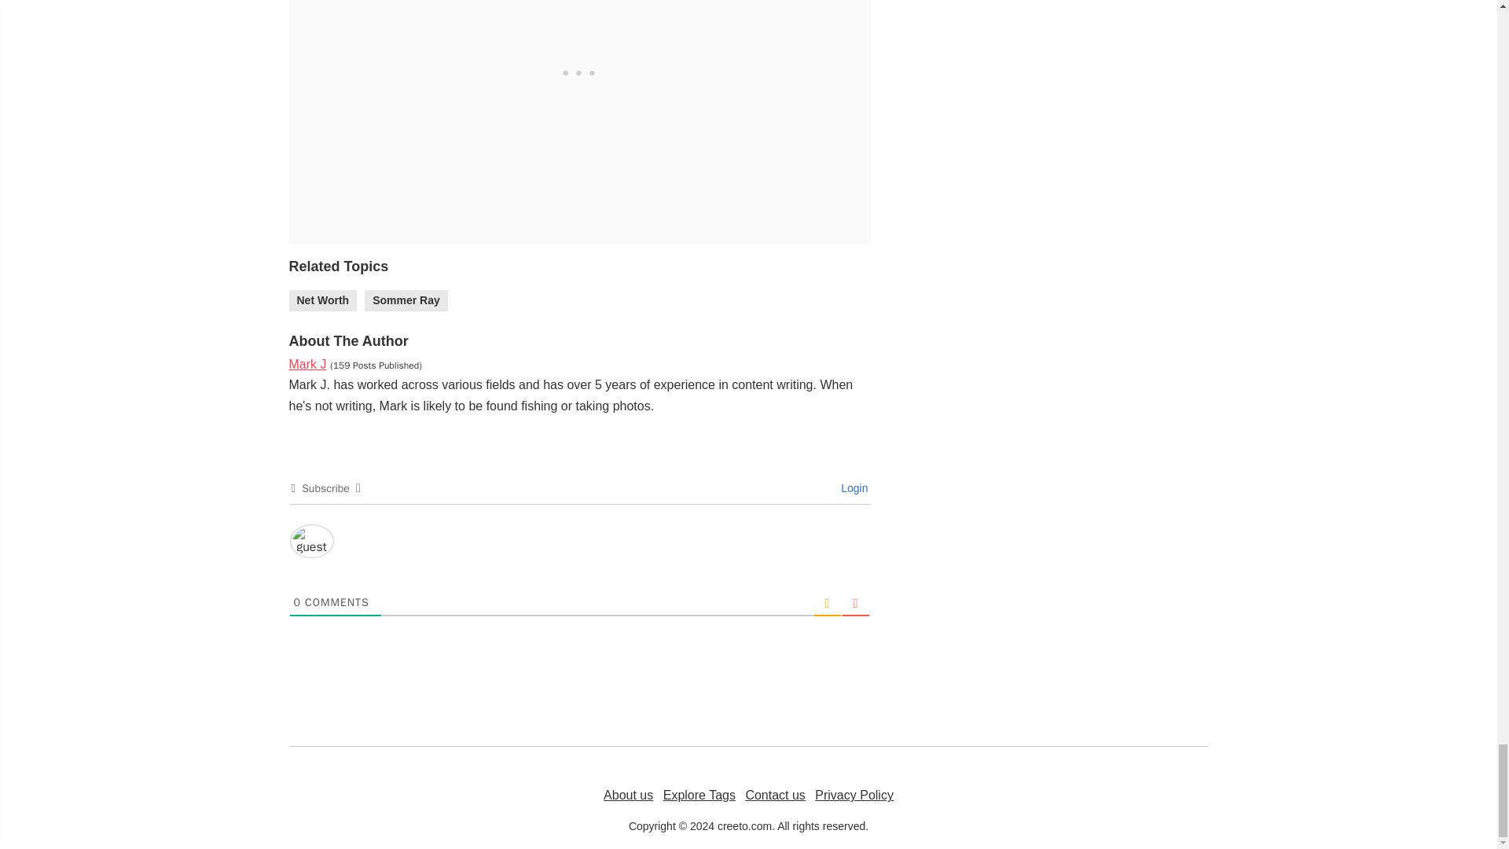 The width and height of the screenshot is (1509, 849). Describe the element at coordinates (852, 487) in the screenshot. I see `Login` at that location.